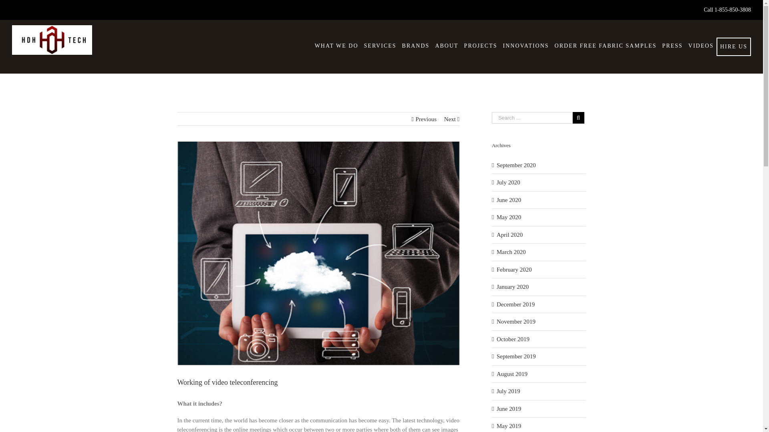  I want to click on INNOVATIONS, so click(526, 46).